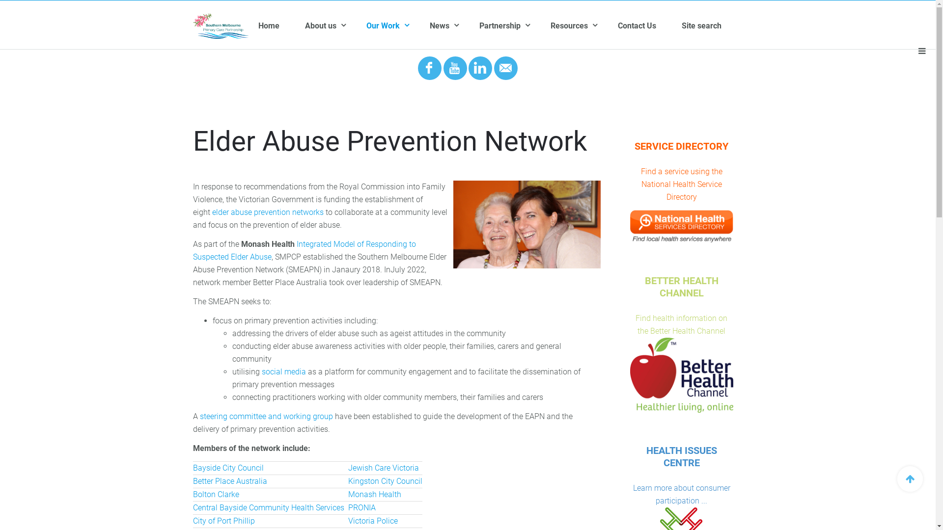 The width and height of the screenshot is (943, 530). What do you see at coordinates (398, 26) in the screenshot?
I see `Our Work` at bounding box center [398, 26].